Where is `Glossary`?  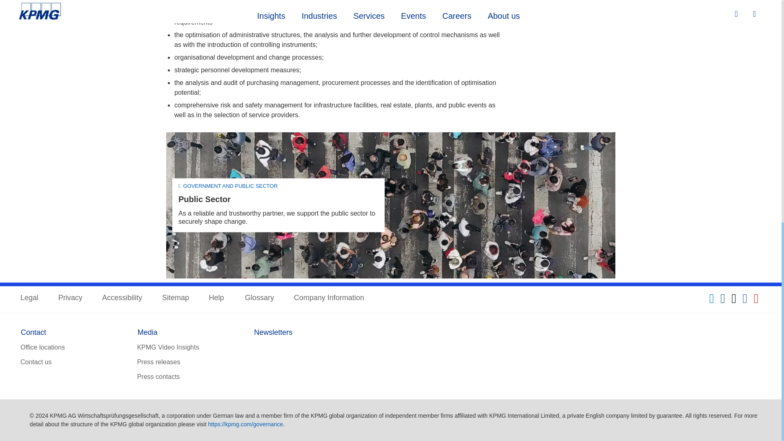 Glossary is located at coordinates (259, 298).